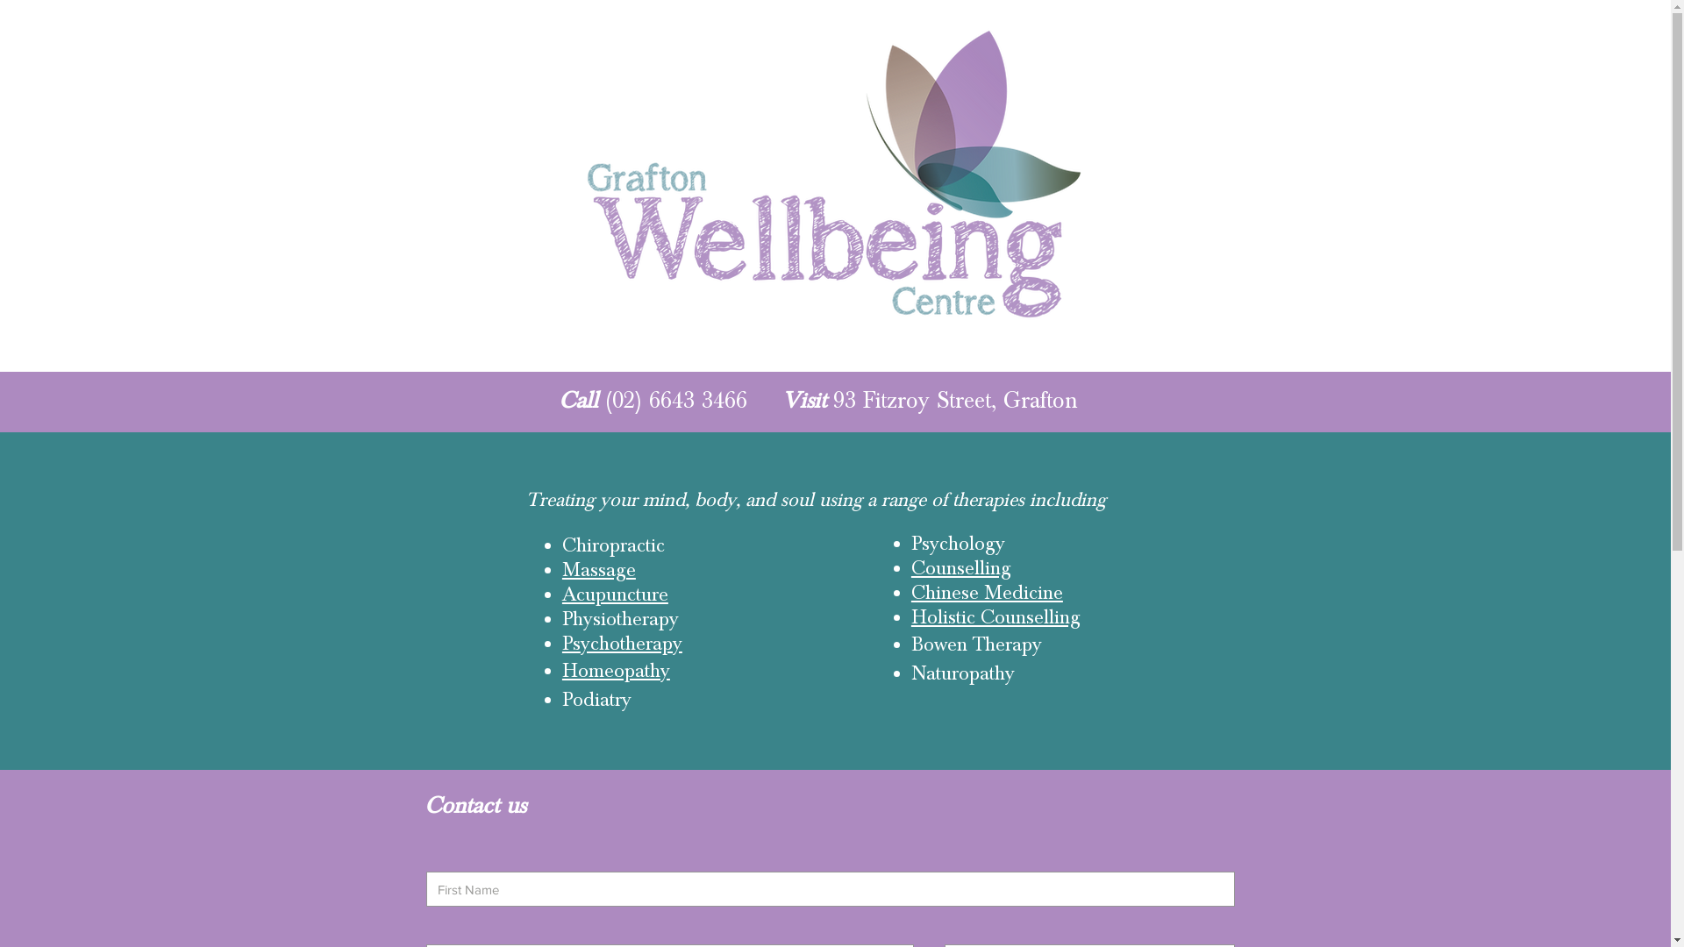 This screenshot has width=1684, height=947. What do you see at coordinates (616, 670) in the screenshot?
I see `Homeopathy` at bounding box center [616, 670].